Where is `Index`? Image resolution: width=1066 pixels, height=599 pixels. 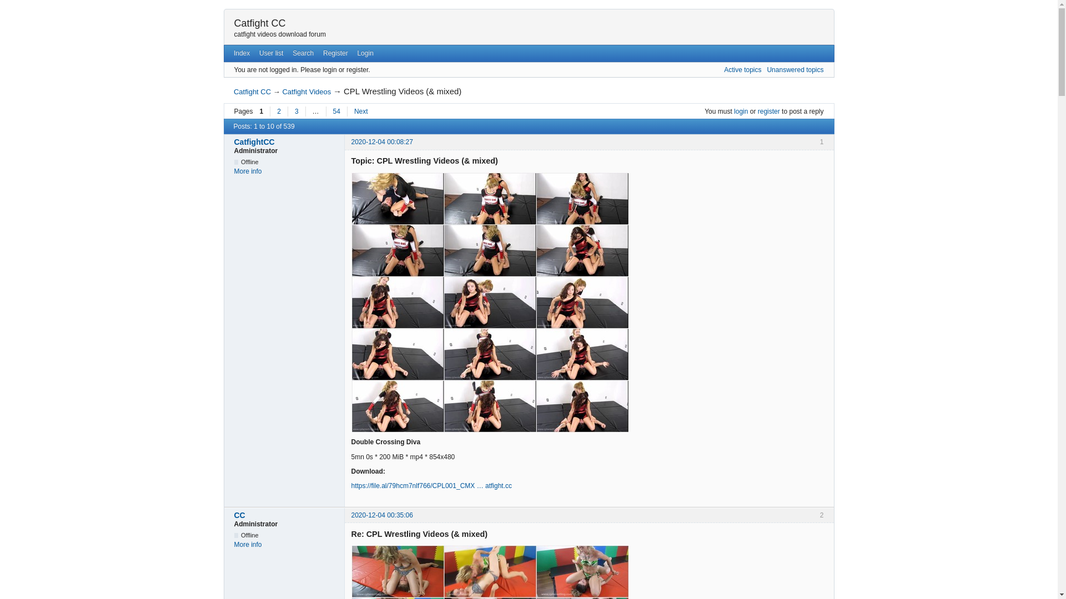
Index is located at coordinates (242, 53).